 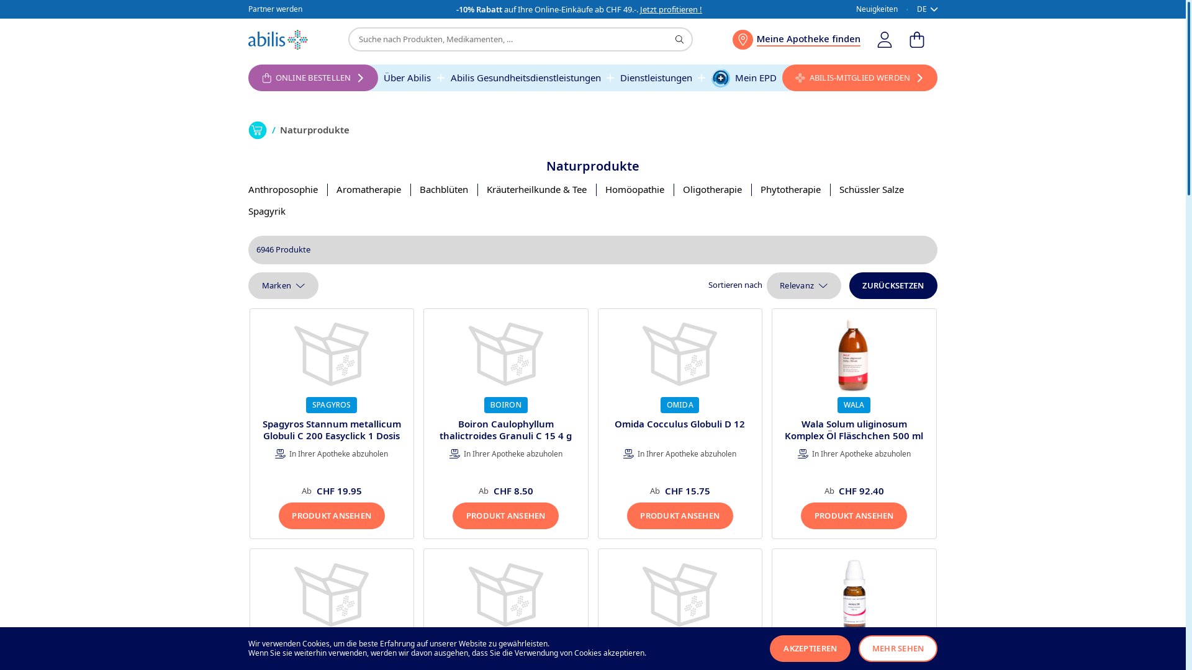 I want to click on Spagyrik, so click(x=267, y=211).